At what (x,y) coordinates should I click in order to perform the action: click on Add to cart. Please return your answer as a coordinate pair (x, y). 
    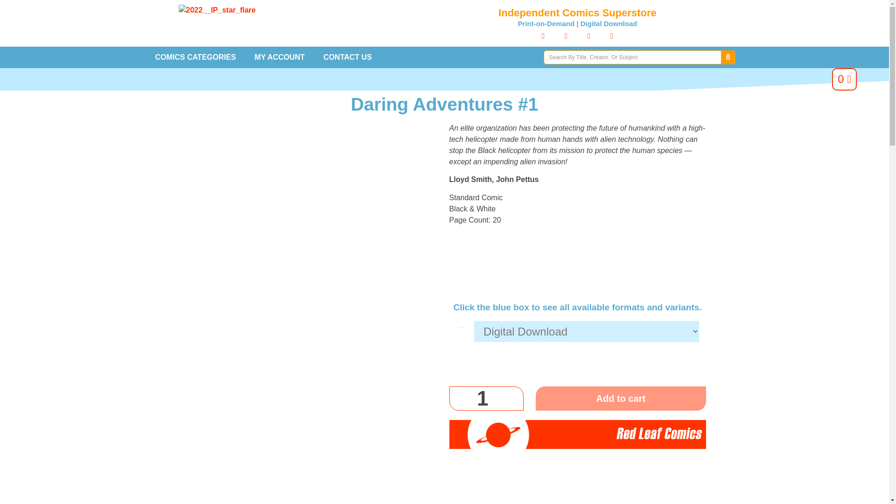
    Looking at the image, I should click on (621, 399).